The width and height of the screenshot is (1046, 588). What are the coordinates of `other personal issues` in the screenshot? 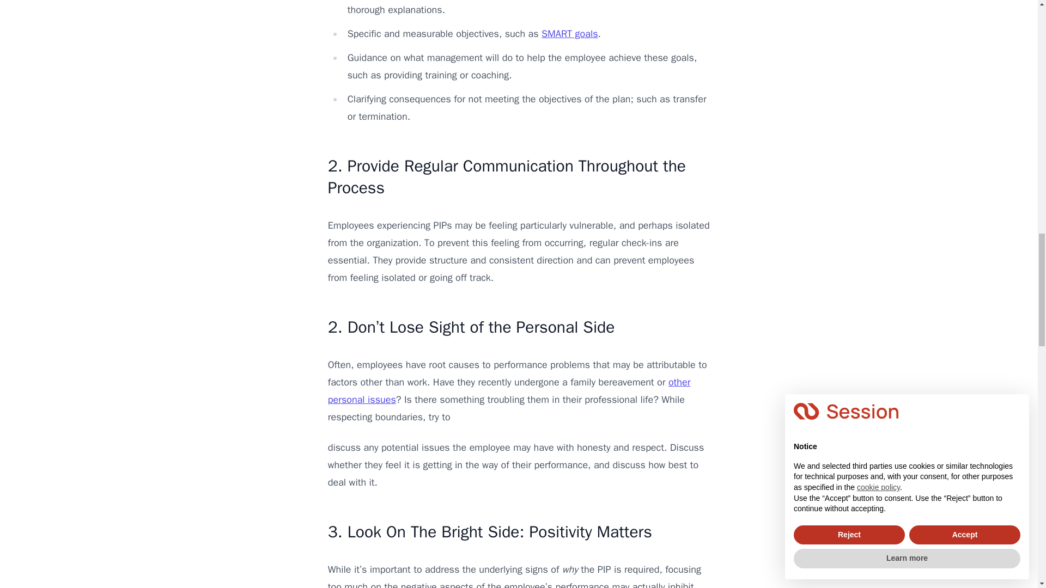 It's located at (509, 391).